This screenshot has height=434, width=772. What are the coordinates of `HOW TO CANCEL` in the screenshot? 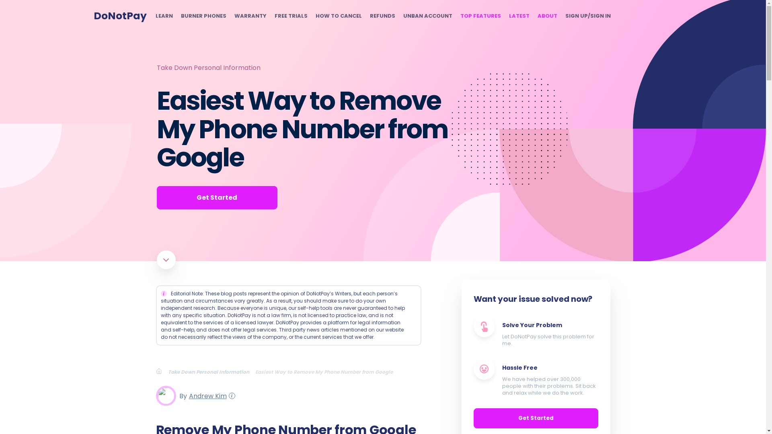 It's located at (338, 16).